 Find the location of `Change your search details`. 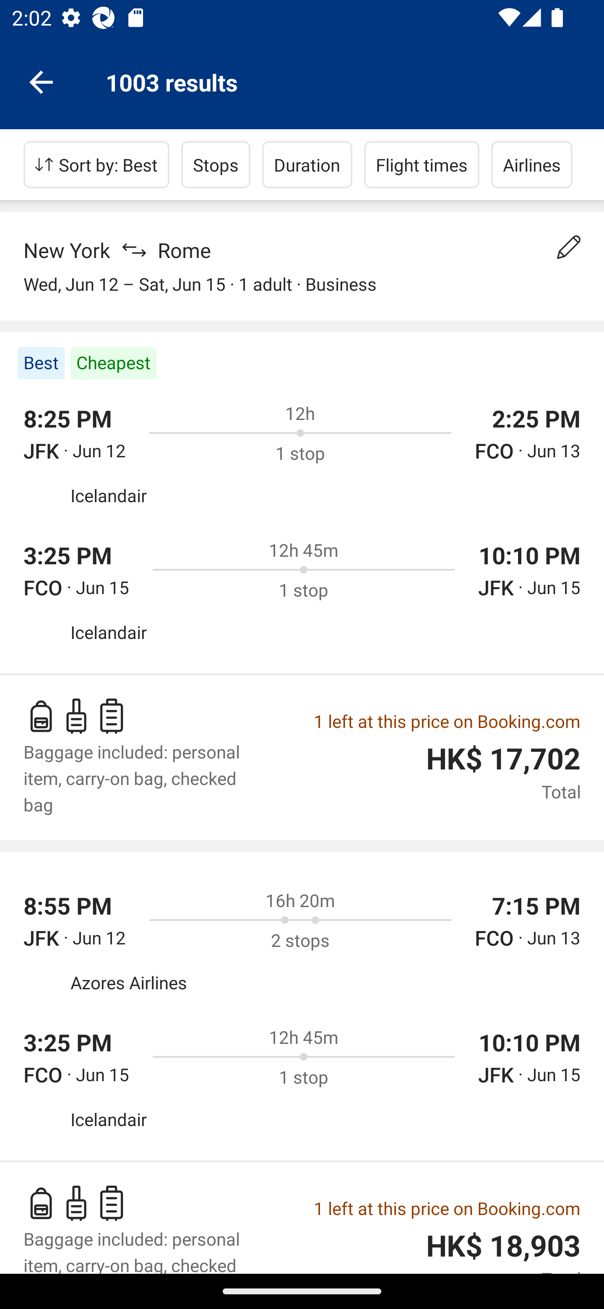

Change your search details is located at coordinates (569, 247).